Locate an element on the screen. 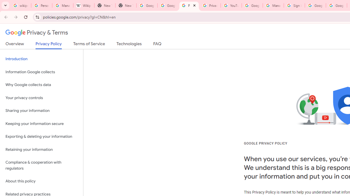  Google Account Help is located at coordinates (252, 5).